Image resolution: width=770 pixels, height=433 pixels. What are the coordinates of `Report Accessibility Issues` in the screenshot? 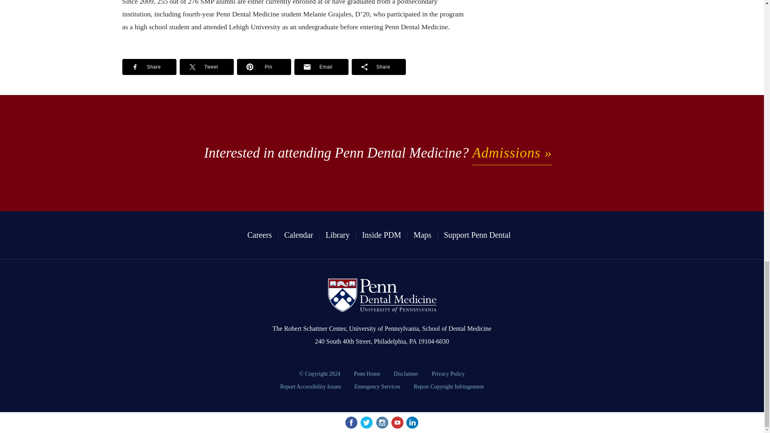 It's located at (311, 386).